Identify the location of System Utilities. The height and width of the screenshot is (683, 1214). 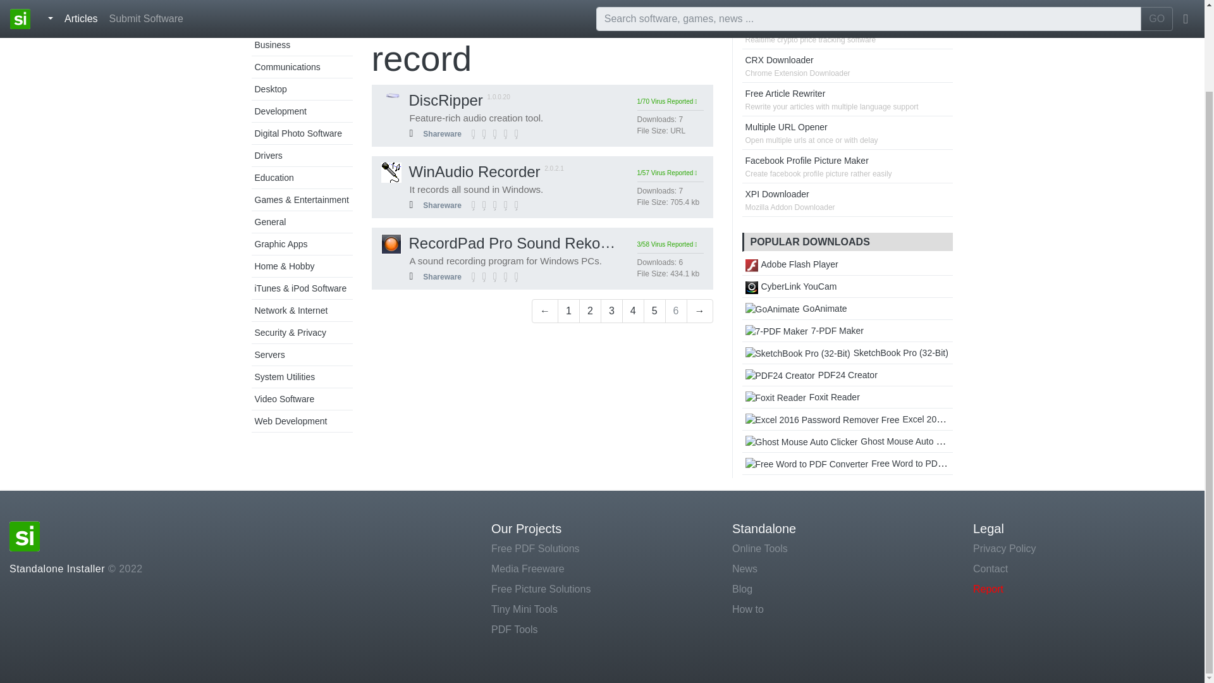
(284, 376).